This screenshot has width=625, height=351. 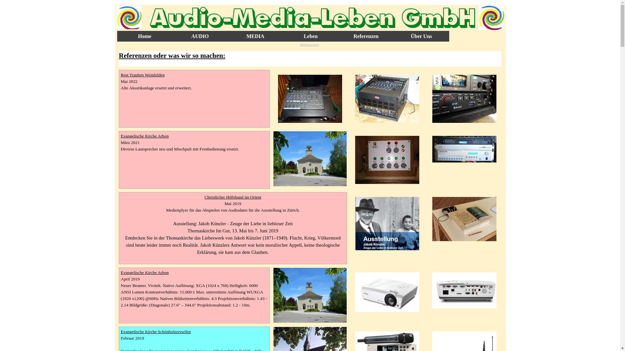 What do you see at coordinates (145, 36) in the screenshot?
I see `Home` at bounding box center [145, 36].